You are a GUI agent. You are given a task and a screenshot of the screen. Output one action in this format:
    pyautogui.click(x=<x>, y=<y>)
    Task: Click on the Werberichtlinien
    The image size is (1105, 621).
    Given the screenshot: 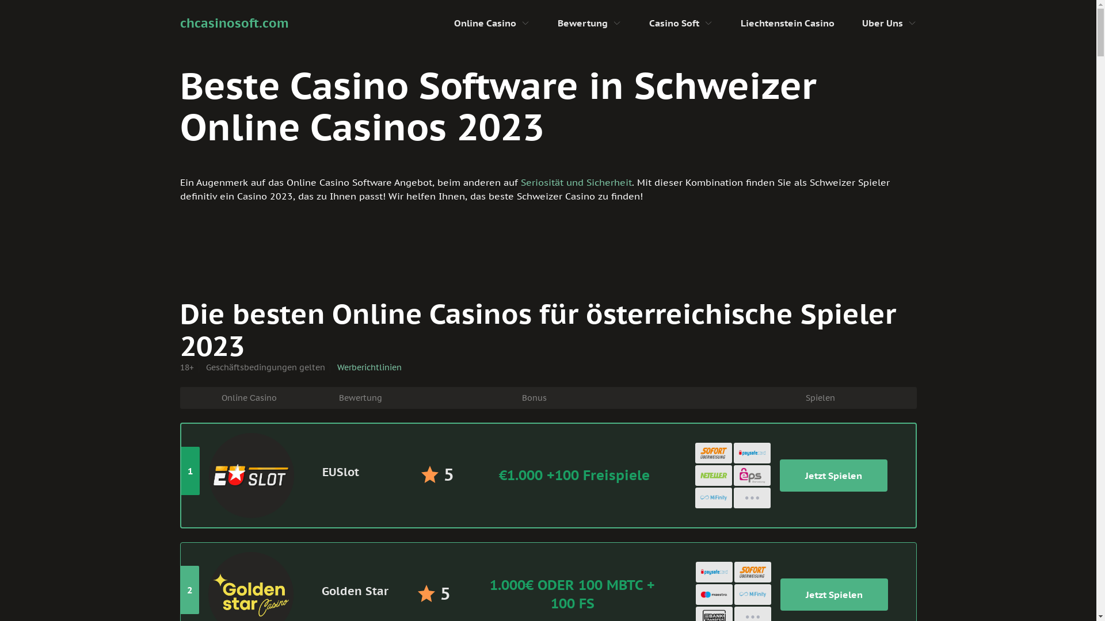 What is the action you would take?
    pyautogui.click(x=369, y=367)
    